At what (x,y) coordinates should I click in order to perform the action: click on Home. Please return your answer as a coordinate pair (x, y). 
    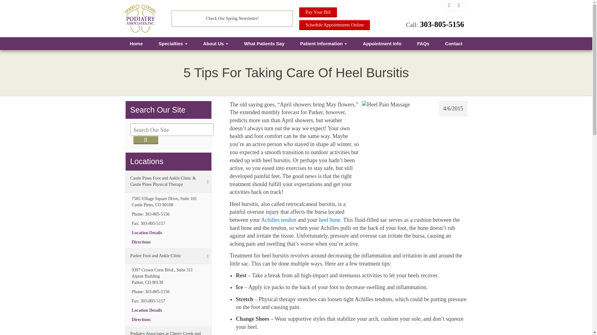
    Looking at the image, I should click on (136, 43).